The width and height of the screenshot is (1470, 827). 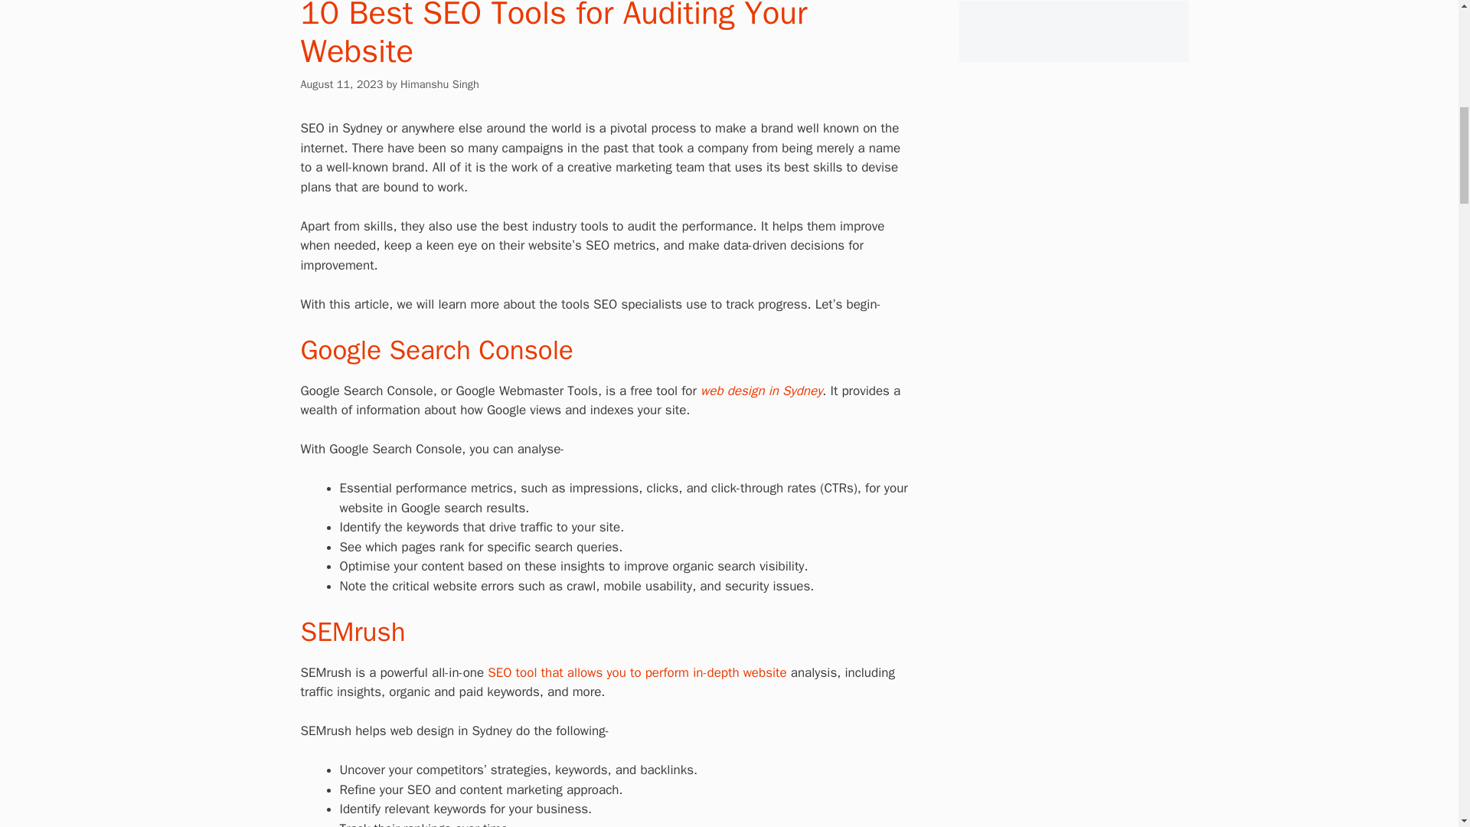 What do you see at coordinates (439, 83) in the screenshot?
I see `View all posts by Himanshu Singh` at bounding box center [439, 83].